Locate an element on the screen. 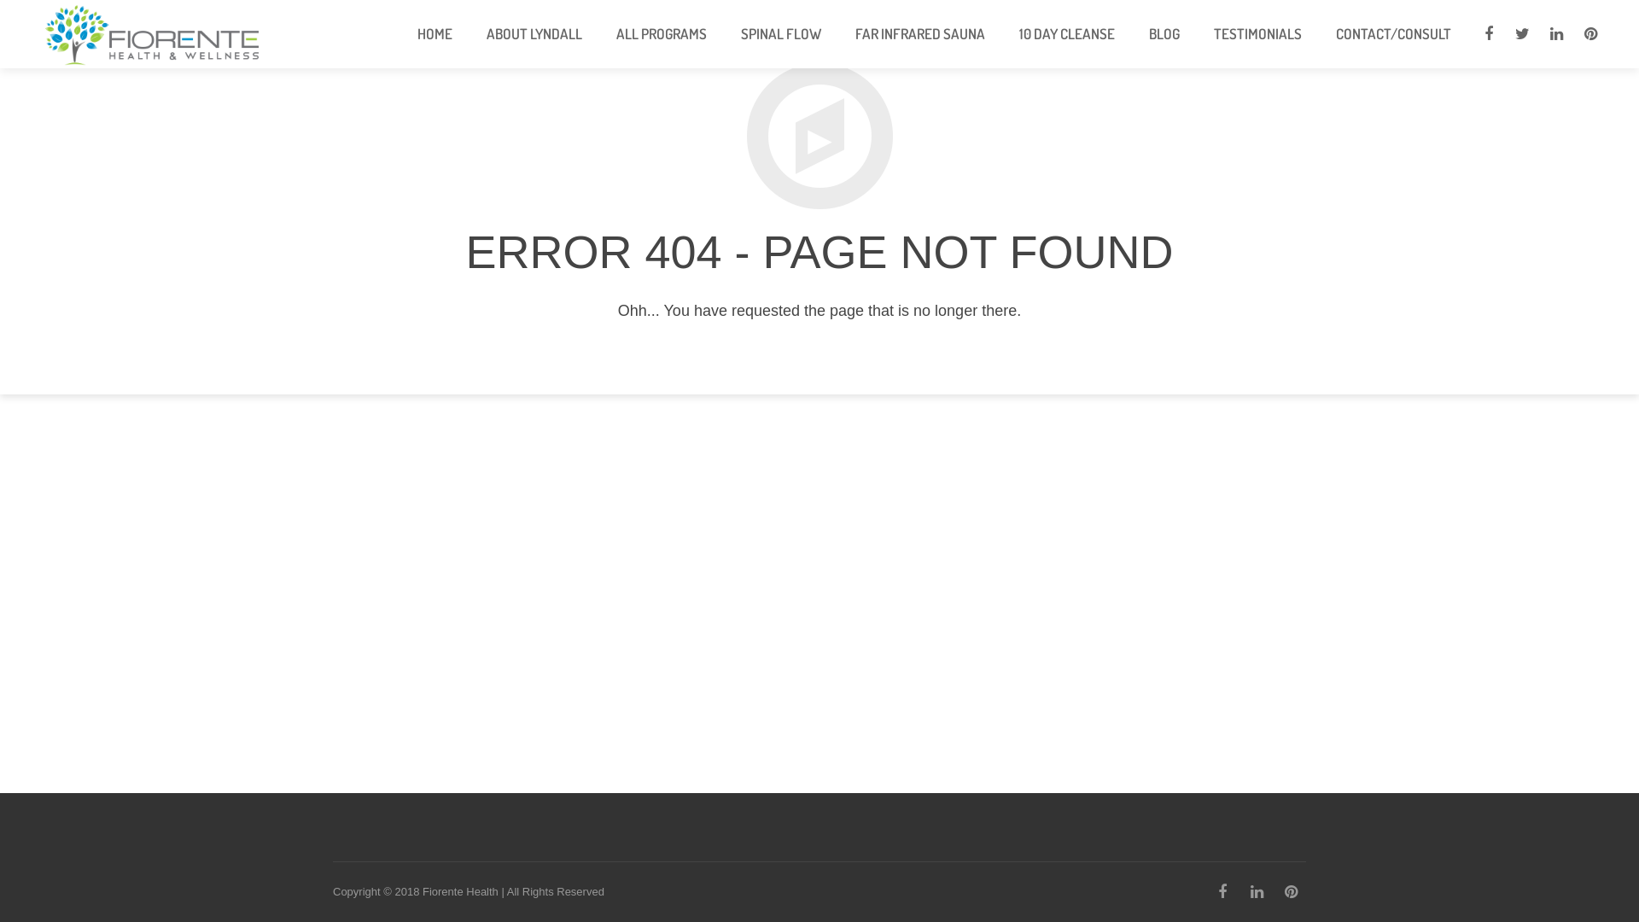 This screenshot has width=1639, height=922. TESTIMONIALS is located at coordinates (1258, 34).